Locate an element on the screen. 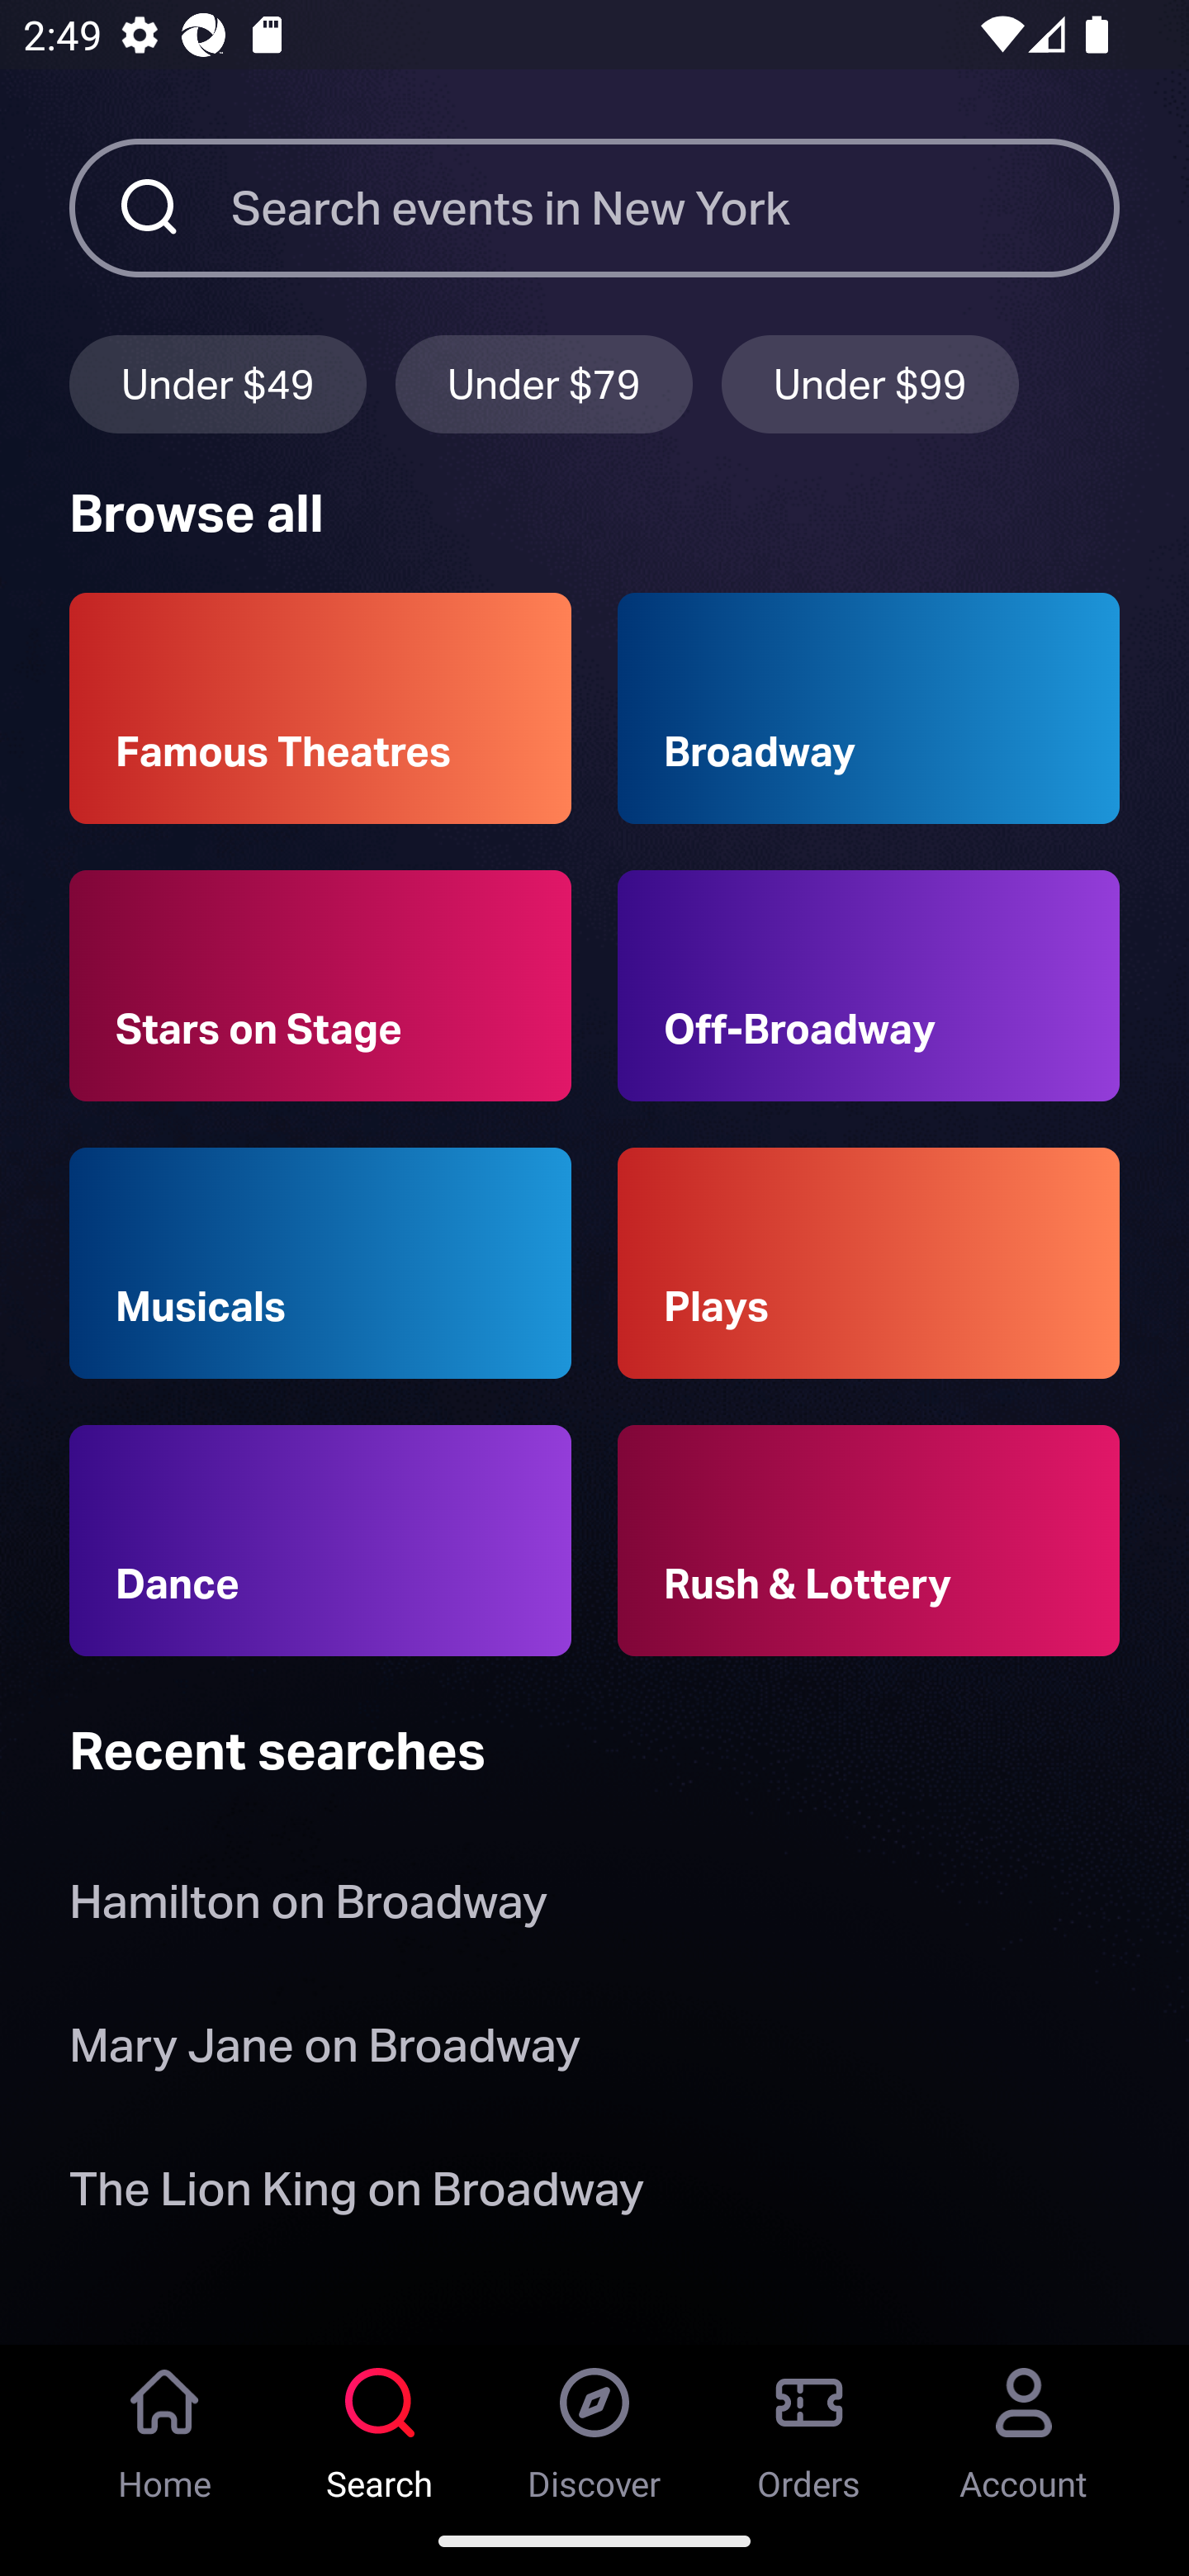 This screenshot has width=1189, height=2576. Mary Jane on Broadway is located at coordinates (325, 2051).